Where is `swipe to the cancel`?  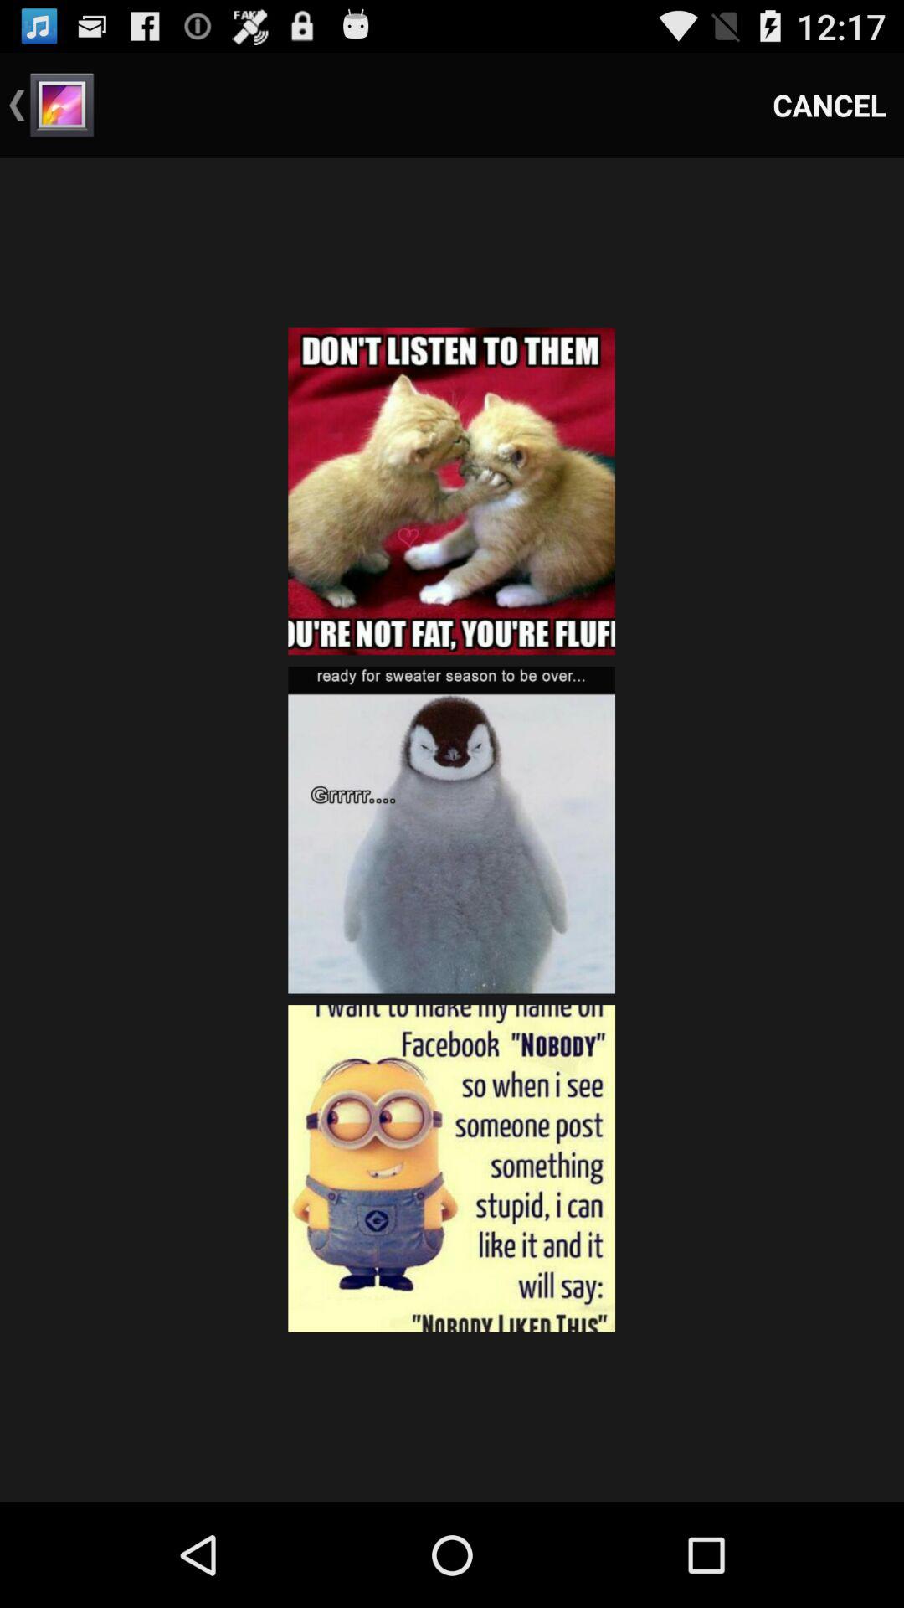
swipe to the cancel is located at coordinates (830, 106).